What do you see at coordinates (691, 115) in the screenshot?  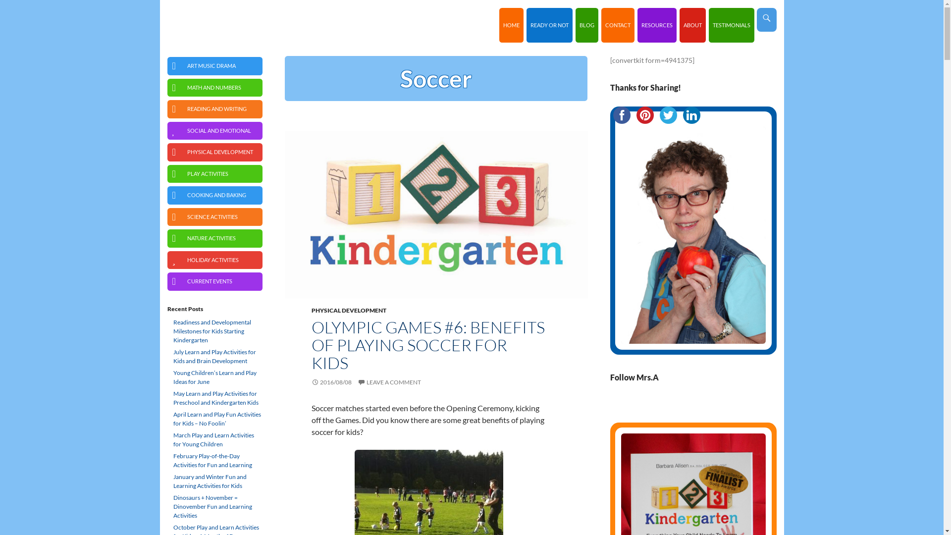 I see `linkedin` at bounding box center [691, 115].